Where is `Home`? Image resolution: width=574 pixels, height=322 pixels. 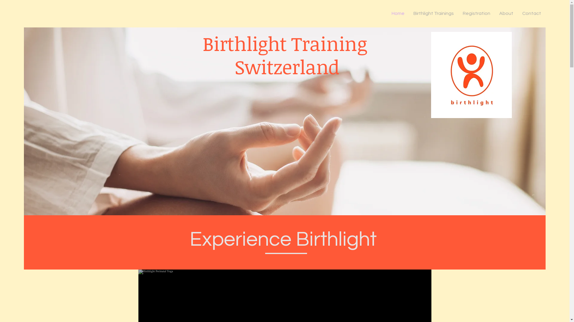
Home is located at coordinates (398, 13).